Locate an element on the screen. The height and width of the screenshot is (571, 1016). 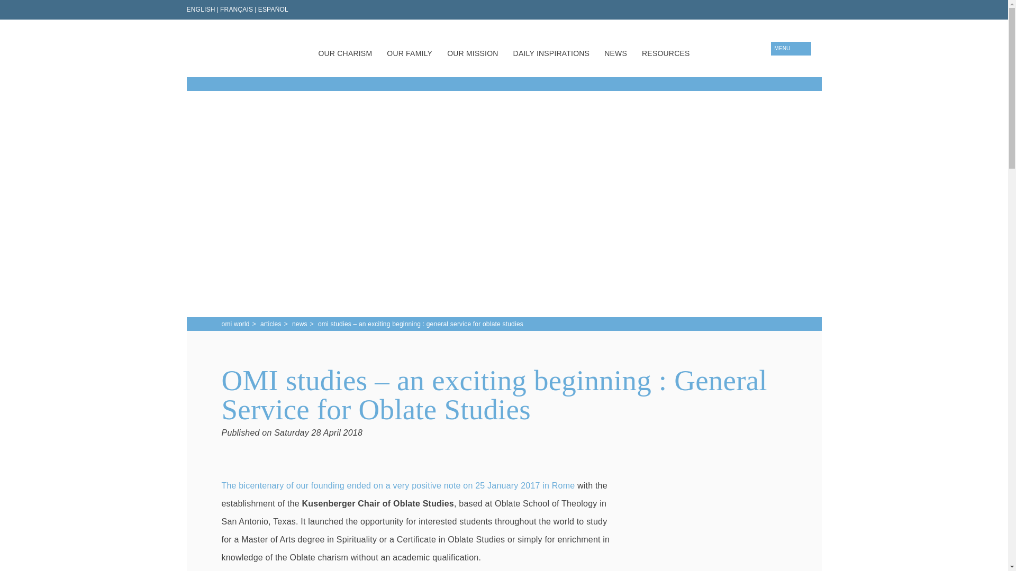
Go to the News category archives. is located at coordinates (300, 324).